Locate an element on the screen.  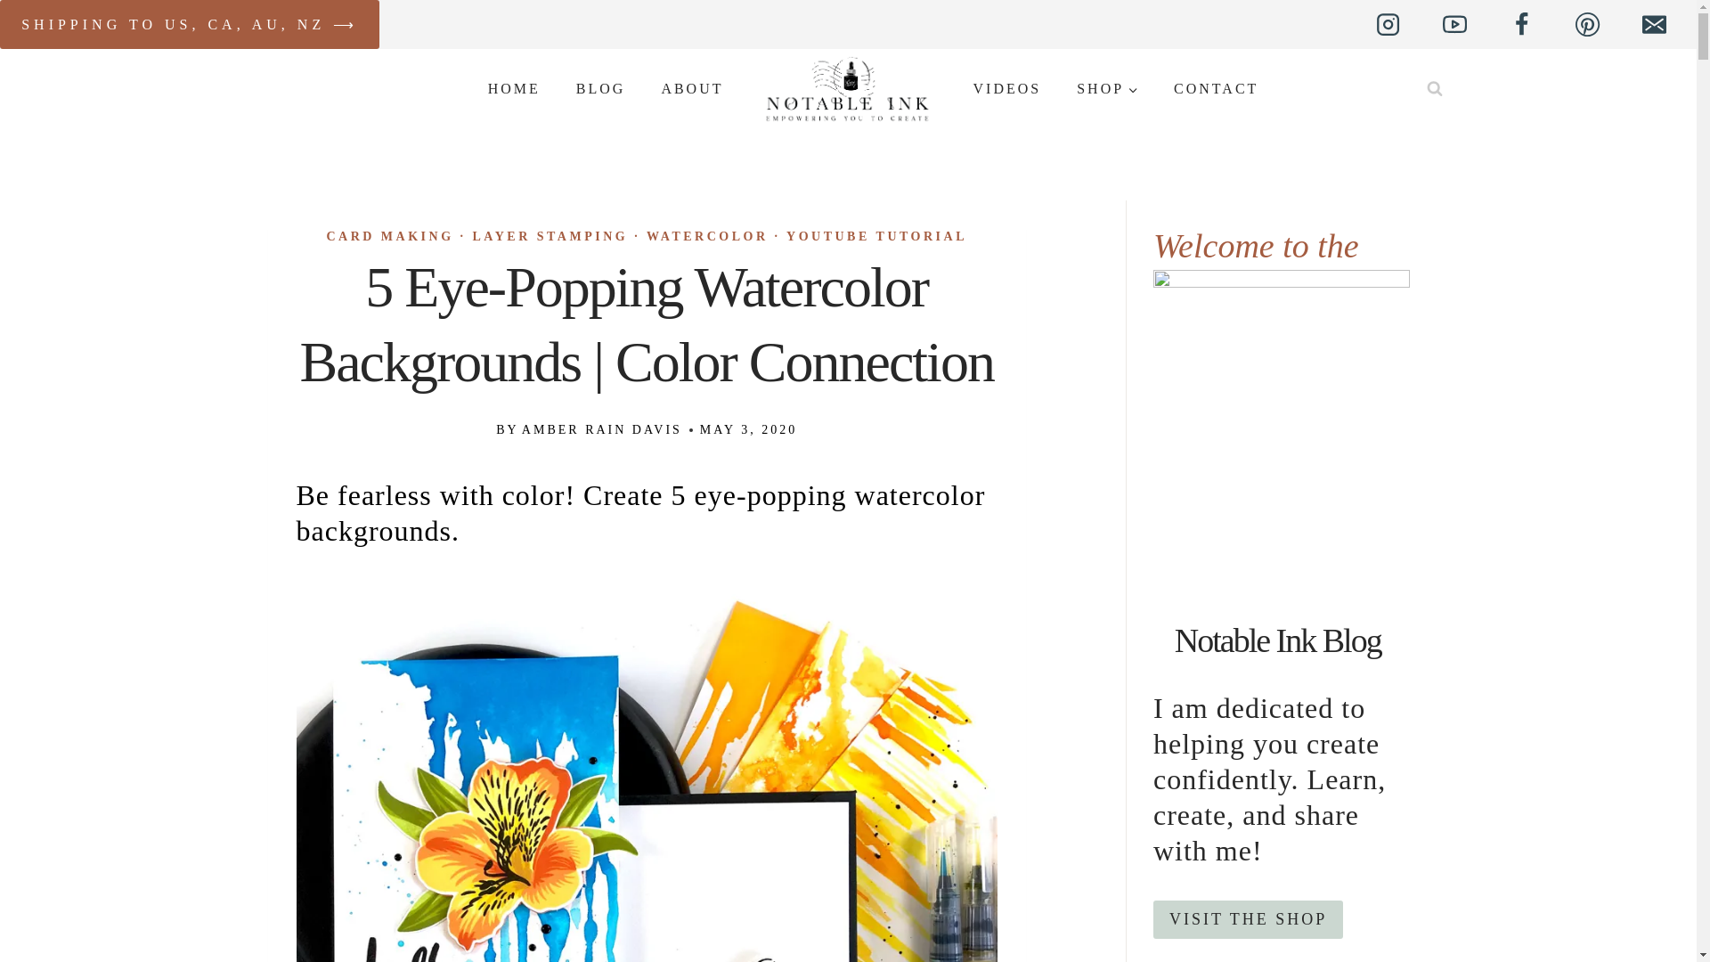
WATERCOLOR is located at coordinates (707, 237).